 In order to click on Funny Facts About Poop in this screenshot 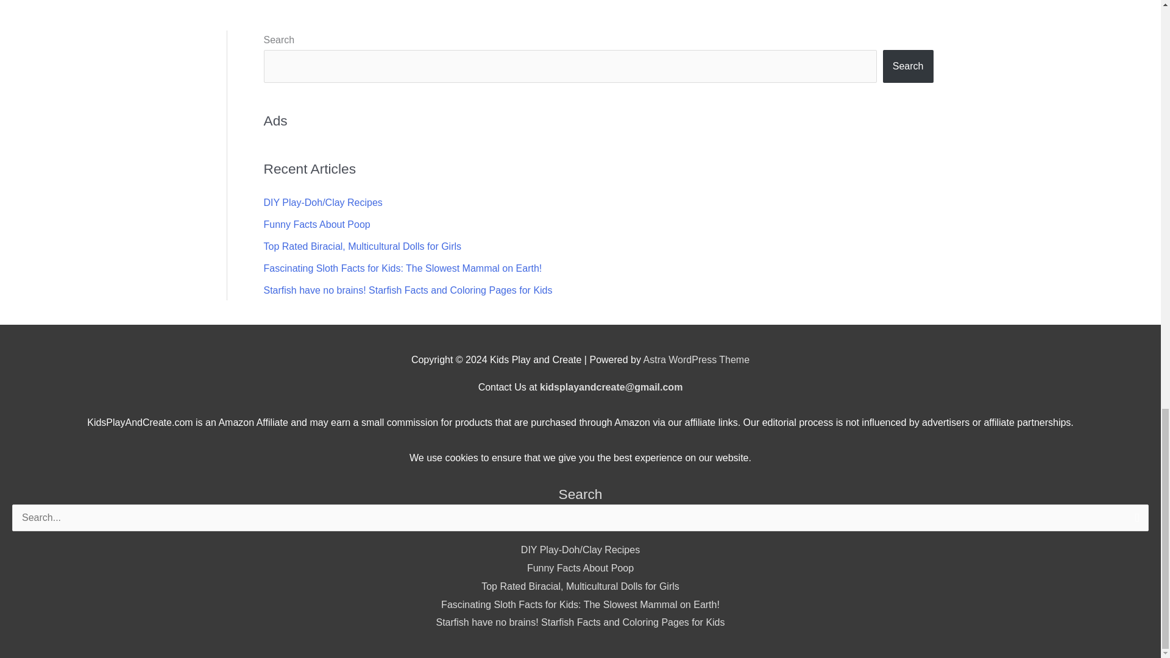, I will do `click(580, 568)`.